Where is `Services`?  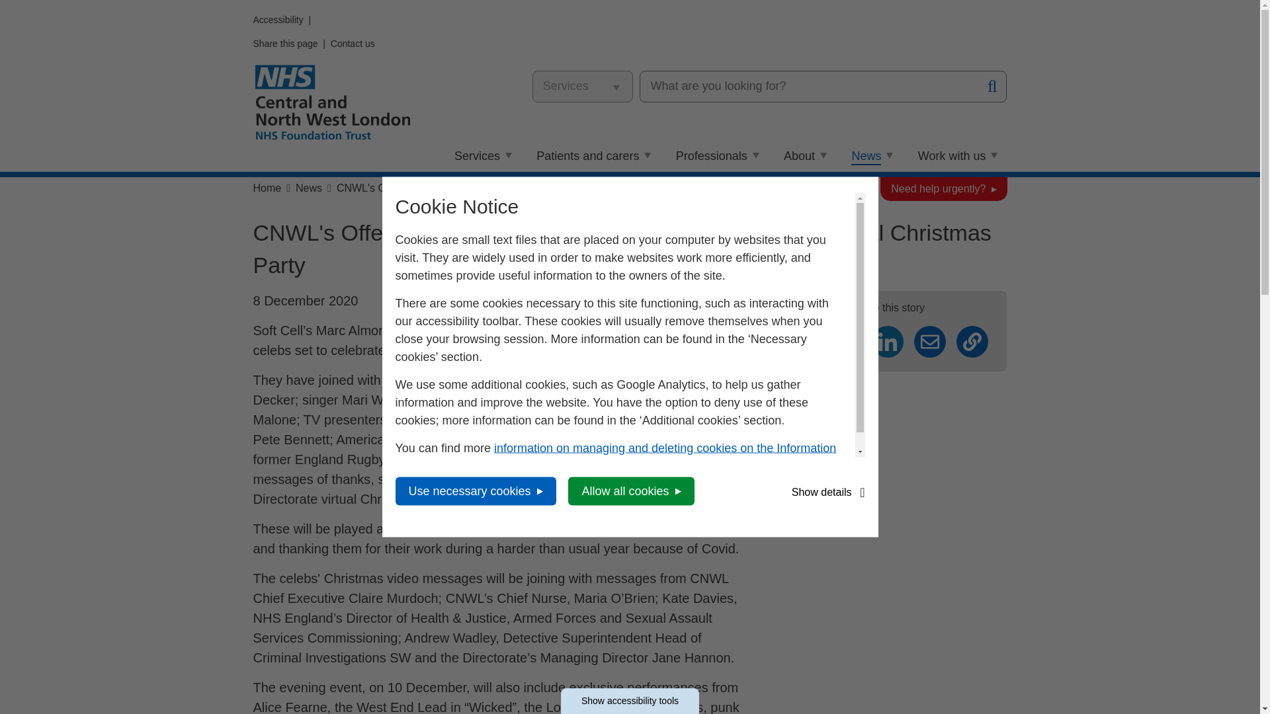
Services is located at coordinates (484, 156).